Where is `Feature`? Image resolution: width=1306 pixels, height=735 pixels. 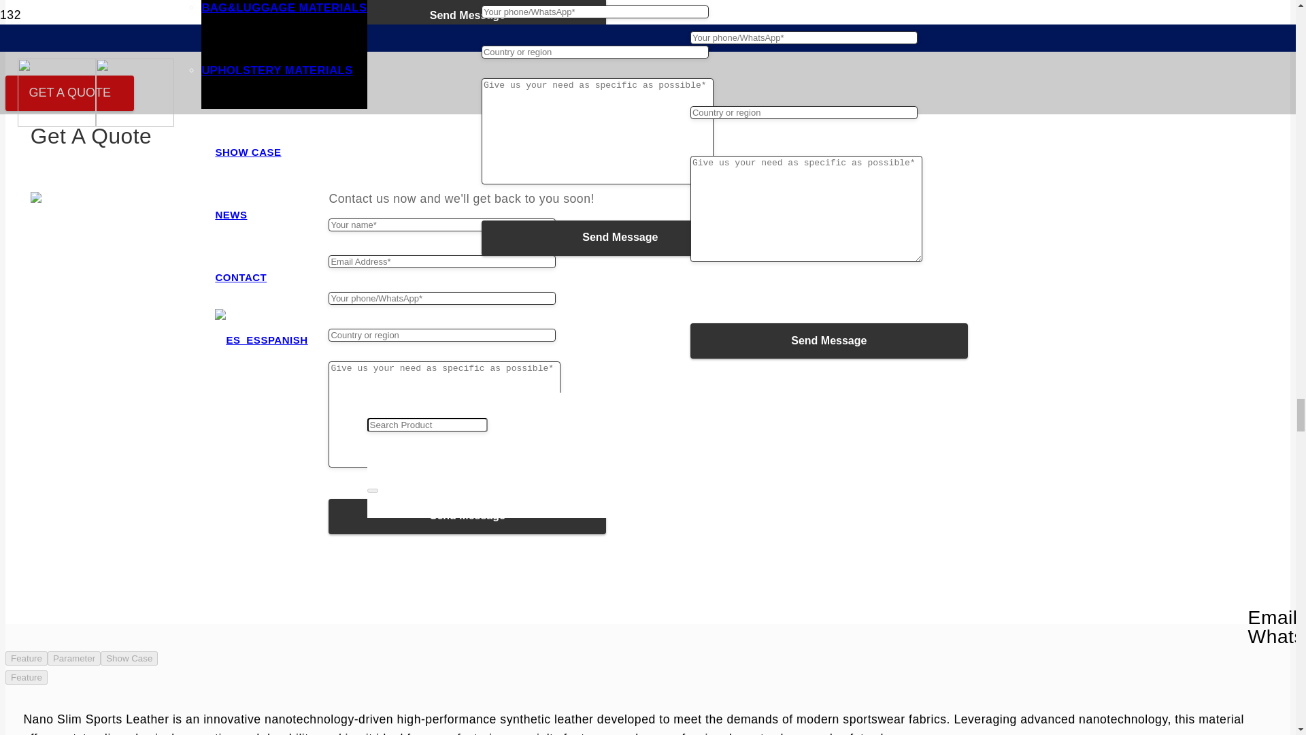
Feature is located at coordinates (26, 676).